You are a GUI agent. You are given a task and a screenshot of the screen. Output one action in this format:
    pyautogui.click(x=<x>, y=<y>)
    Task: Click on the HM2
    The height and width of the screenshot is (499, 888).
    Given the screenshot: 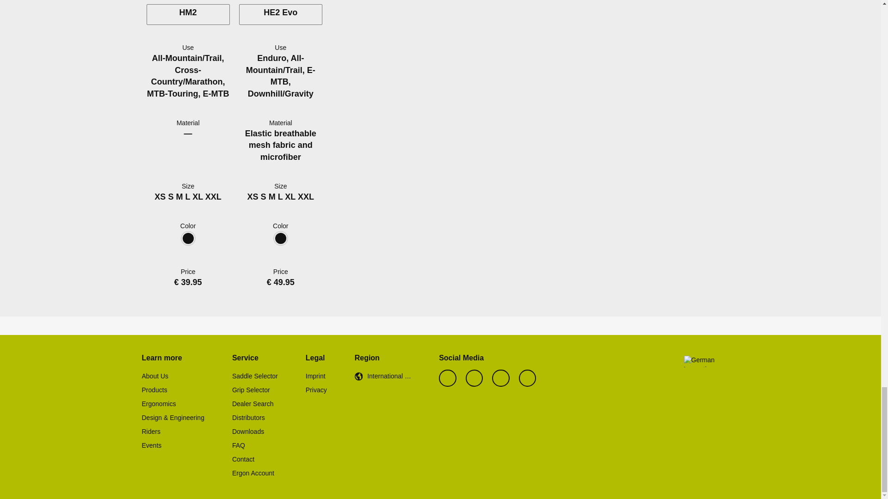 What is the action you would take?
    pyautogui.click(x=188, y=14)
    